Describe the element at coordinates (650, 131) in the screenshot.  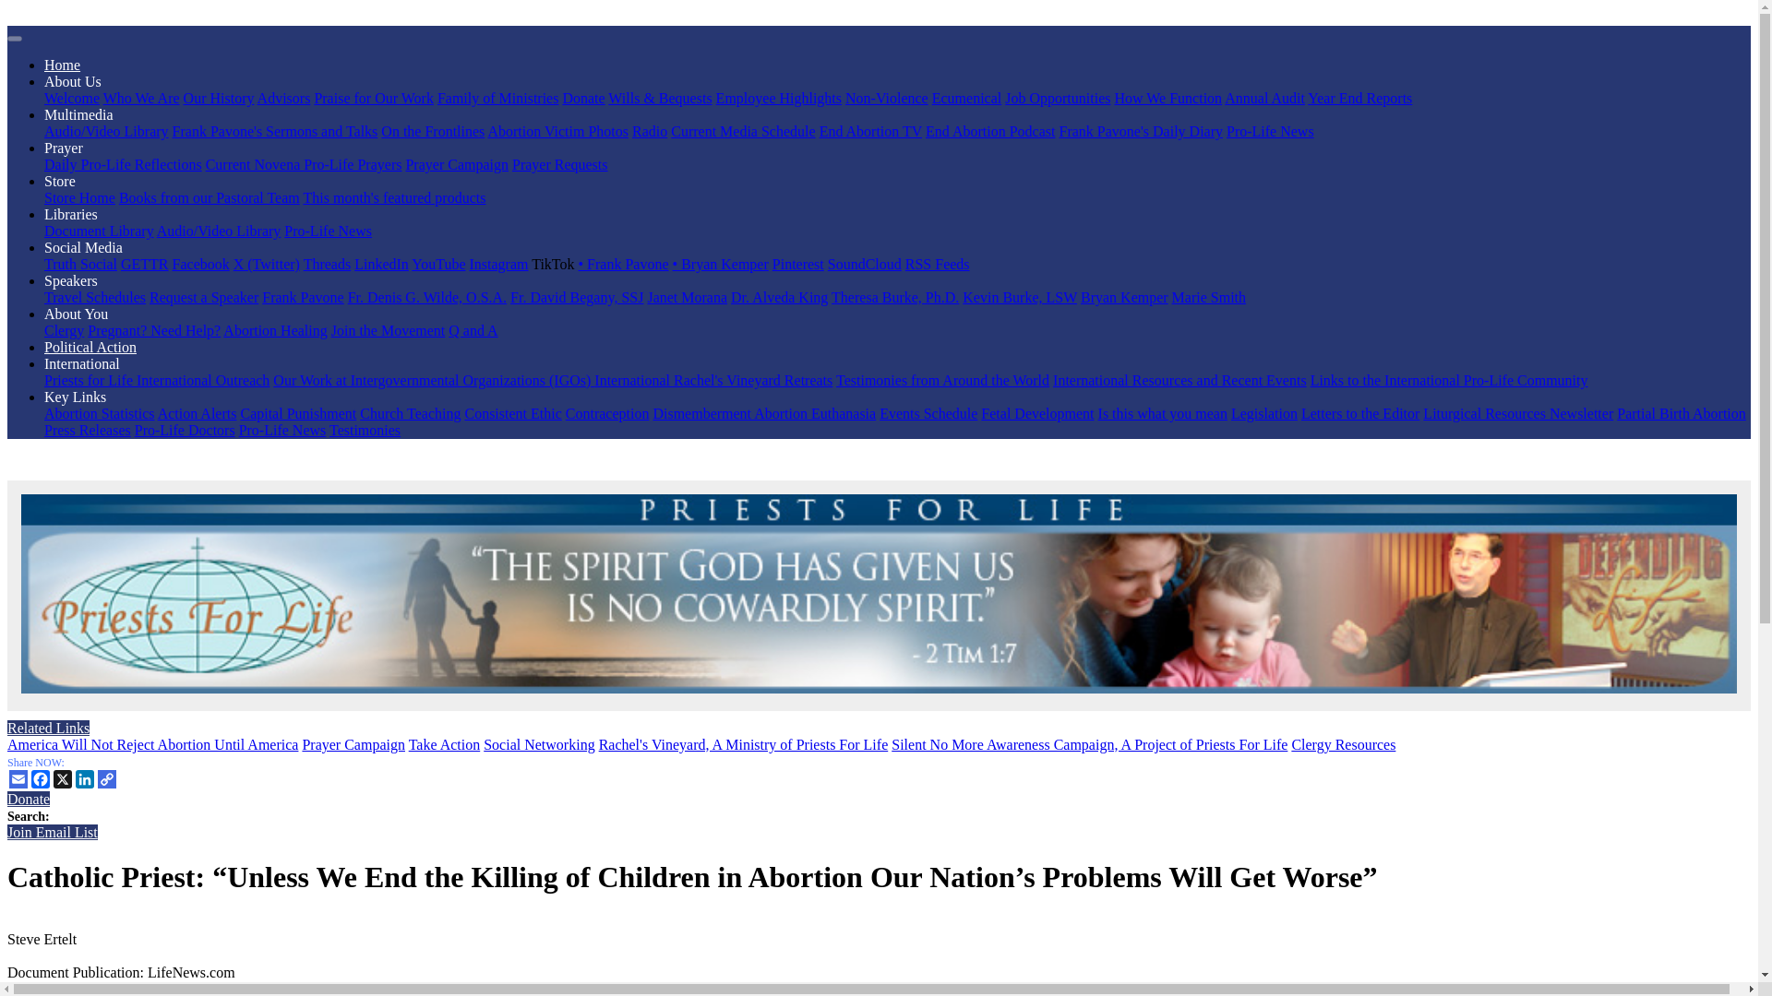
I see `Radio` at that location.